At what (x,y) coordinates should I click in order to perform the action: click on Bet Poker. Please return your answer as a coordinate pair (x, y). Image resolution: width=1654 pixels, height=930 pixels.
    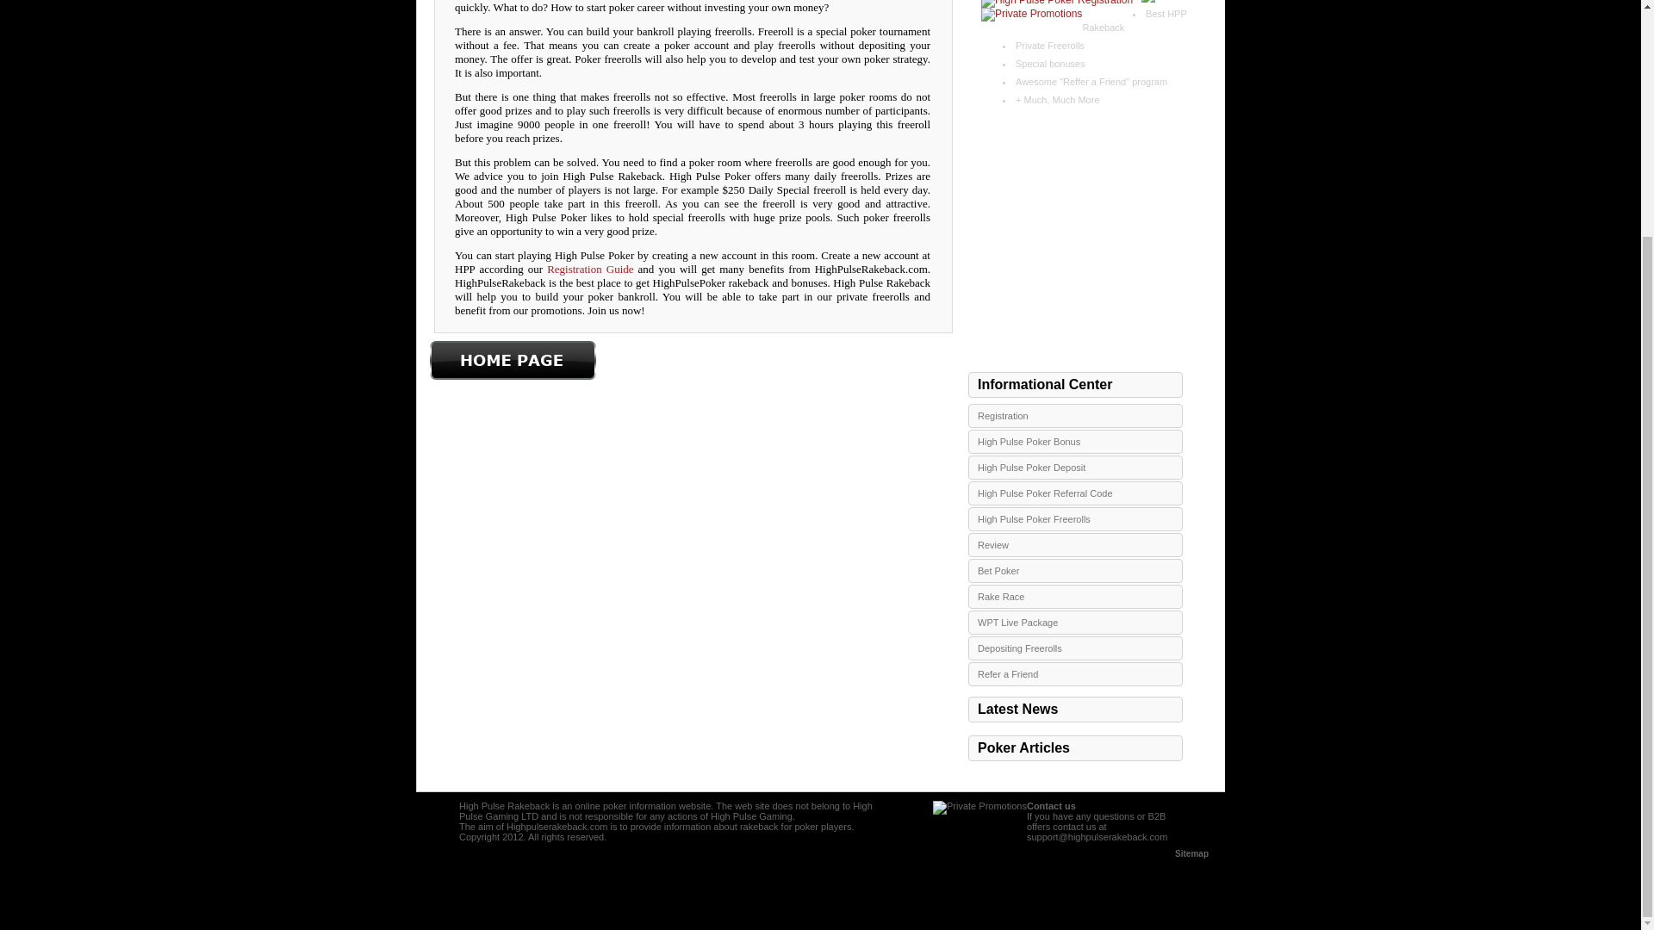
    Looking at the image, I should click on (1075, 571).